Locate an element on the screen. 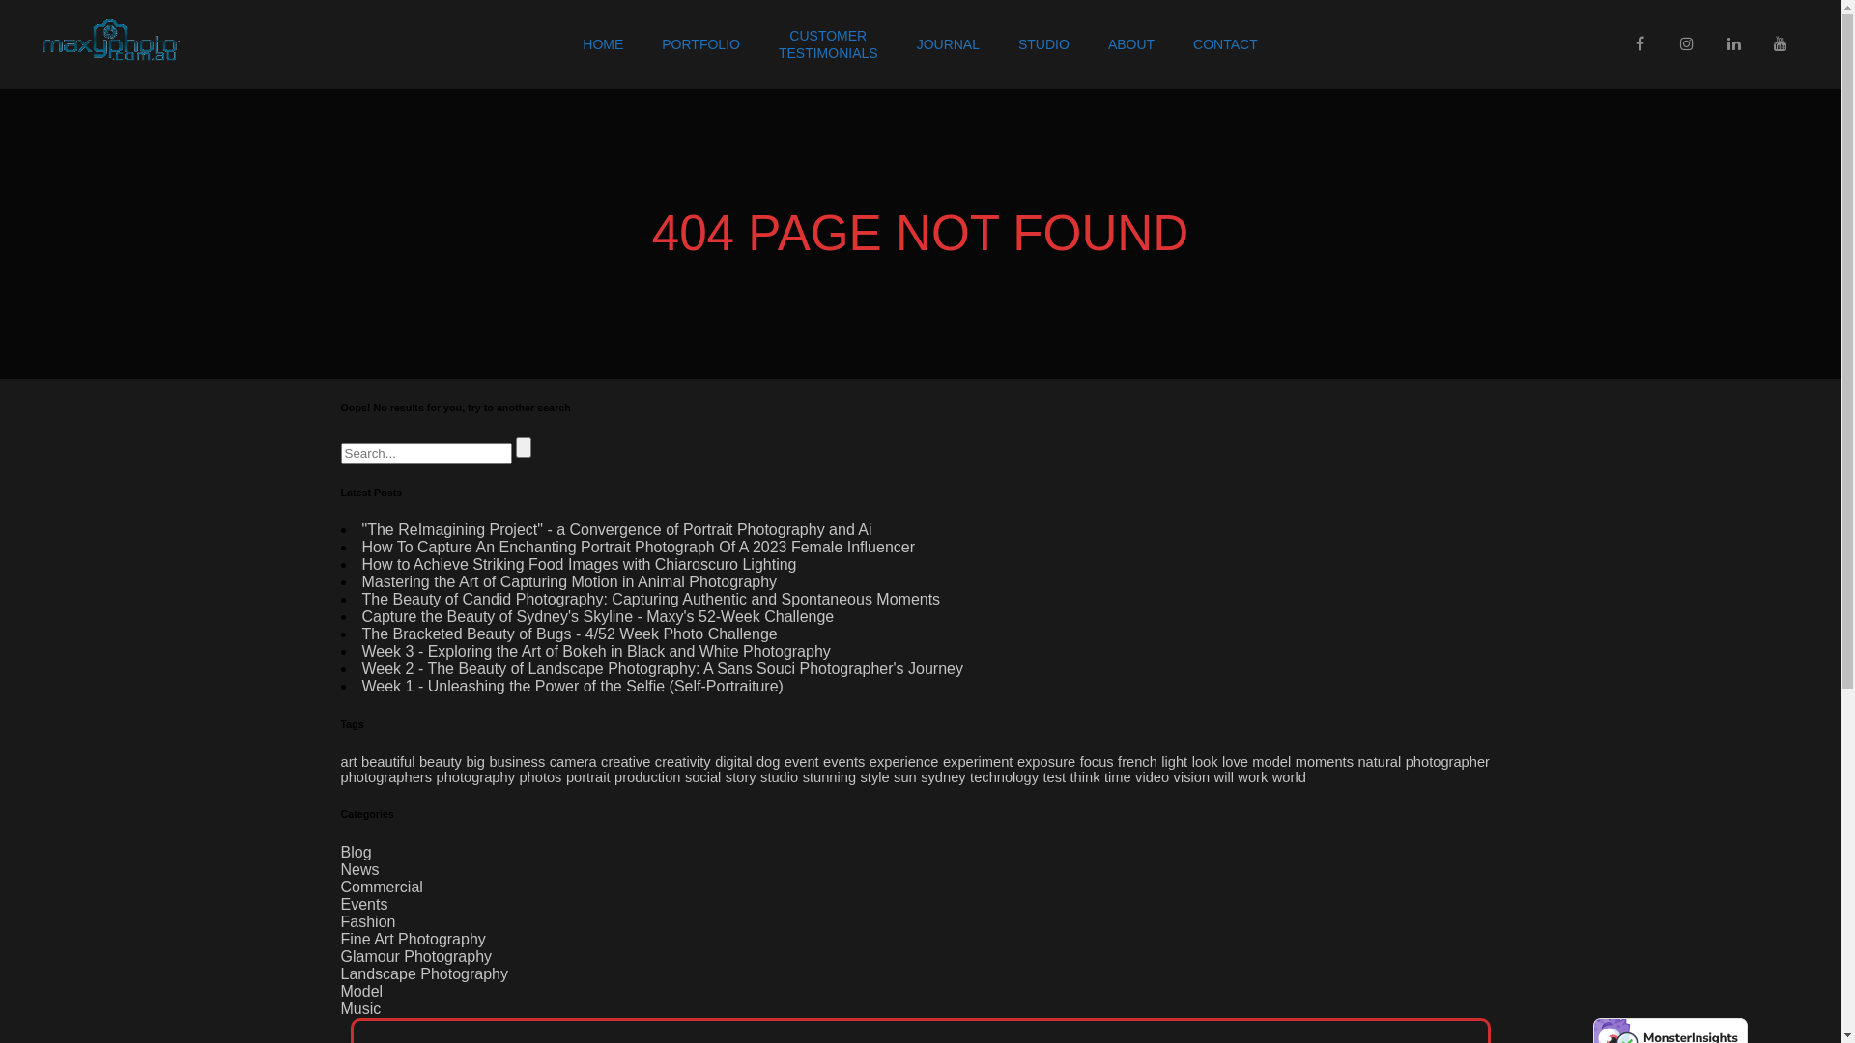  experience is located at coordinates (904, 762).